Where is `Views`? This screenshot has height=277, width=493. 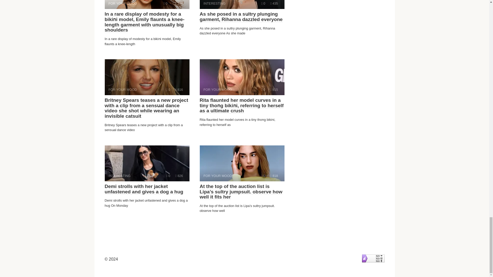 Views is located at coordinates (263, 3).